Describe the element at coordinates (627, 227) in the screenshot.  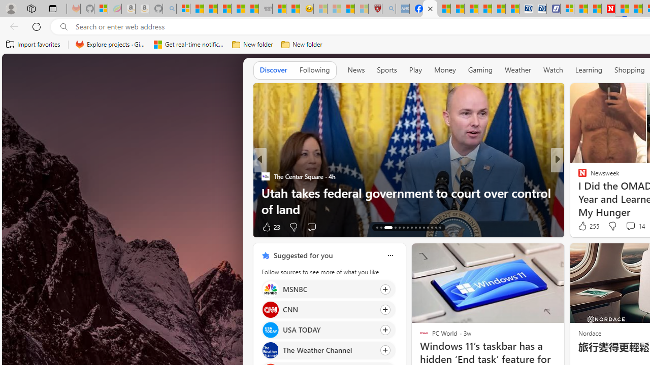
I see `View comments 23 Comment` at that location.